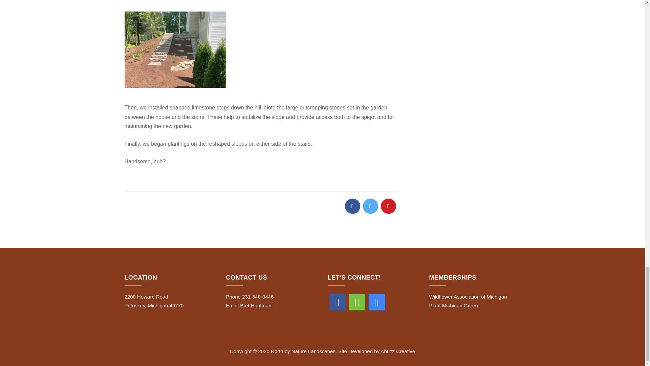  I want to click on Share on Twitter, so click(370, 206).